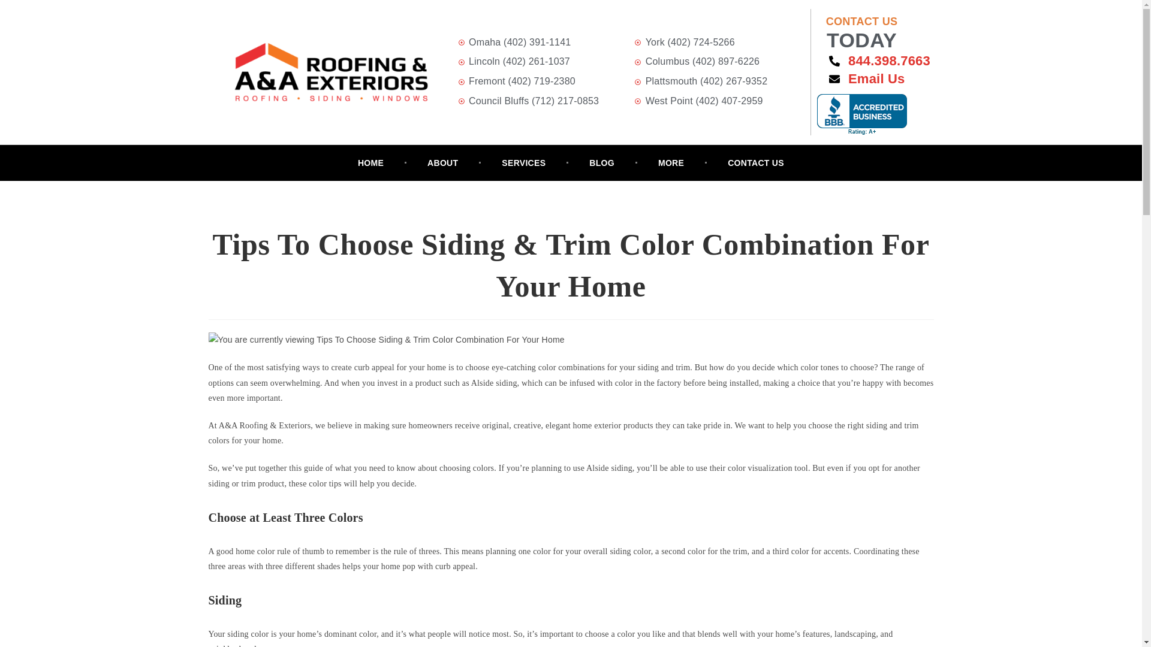 The width and height of the screenshot is (1151, 647). I want to click on ABOUT, so click(870, 61).